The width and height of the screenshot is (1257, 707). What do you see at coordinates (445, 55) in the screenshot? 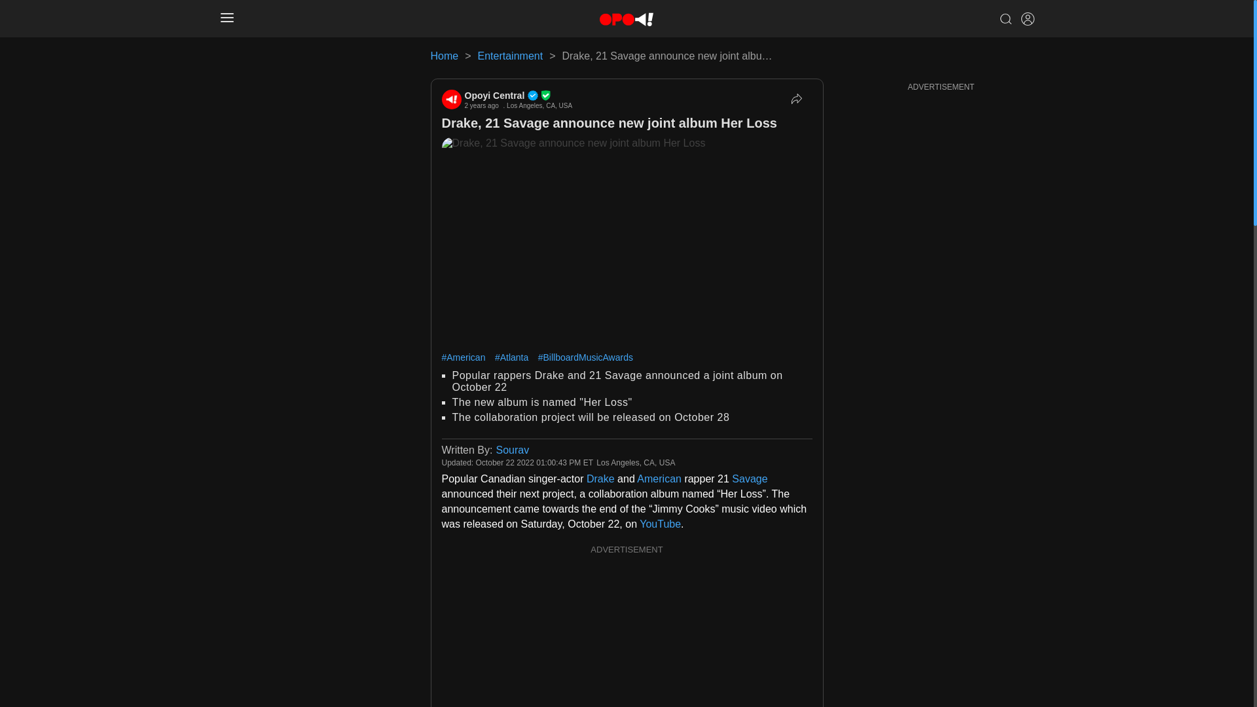
I see `Home` at bounding box center [445, 55].